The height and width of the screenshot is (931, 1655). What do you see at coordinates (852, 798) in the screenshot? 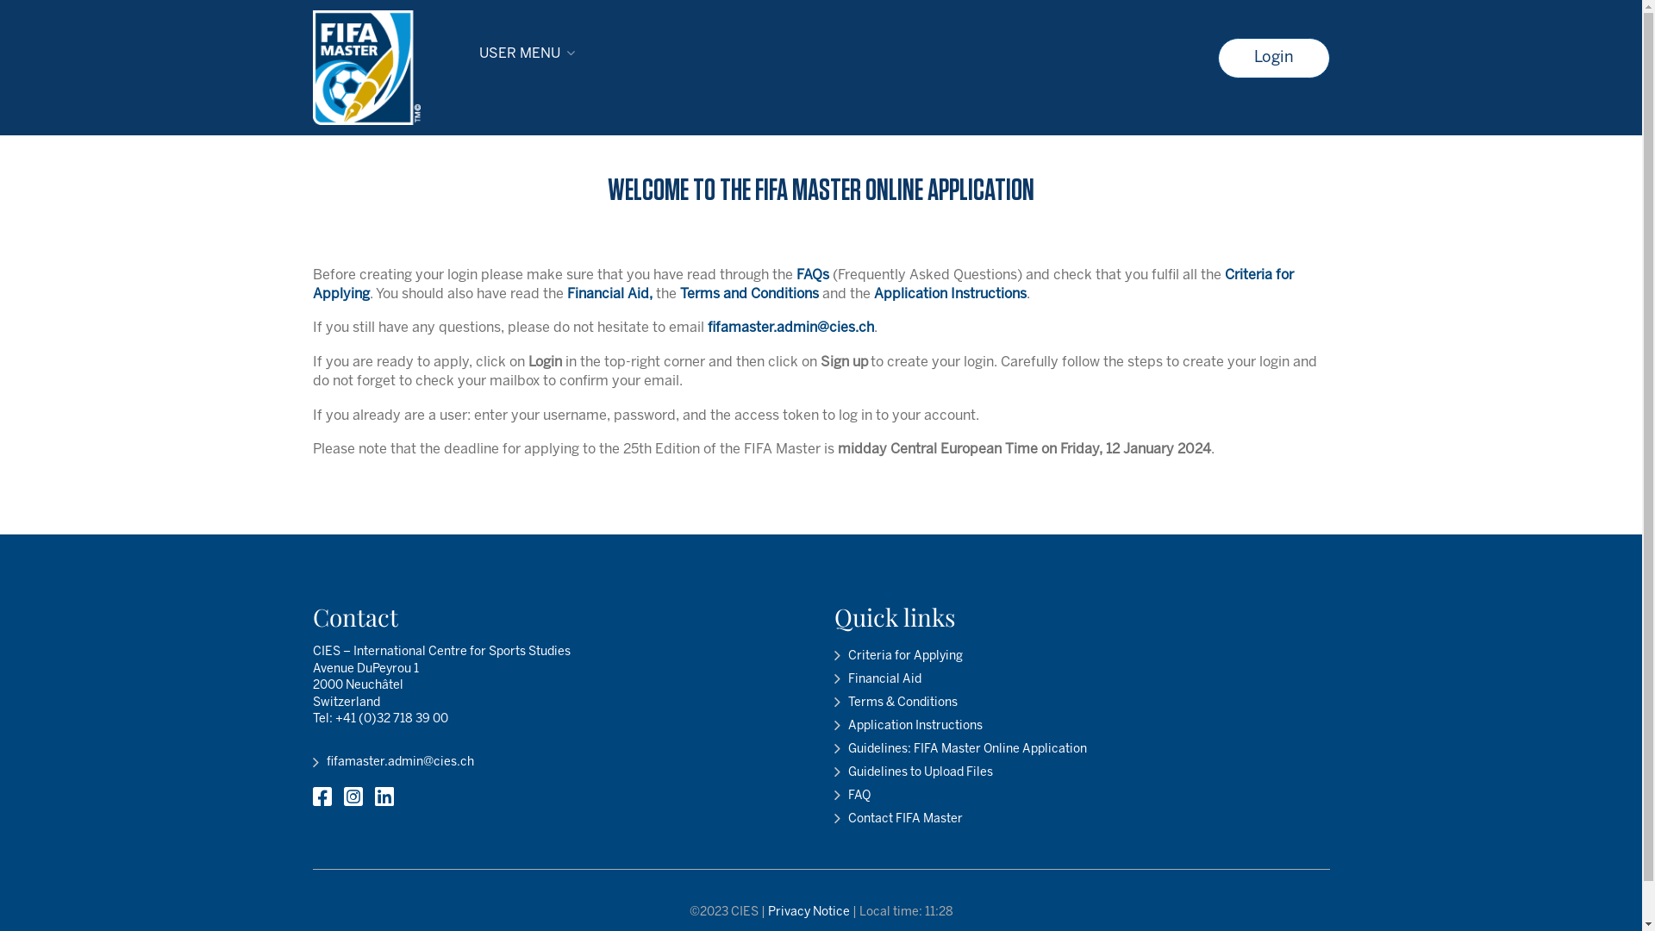
I see `FAQ` at bounding box center [852, 798].